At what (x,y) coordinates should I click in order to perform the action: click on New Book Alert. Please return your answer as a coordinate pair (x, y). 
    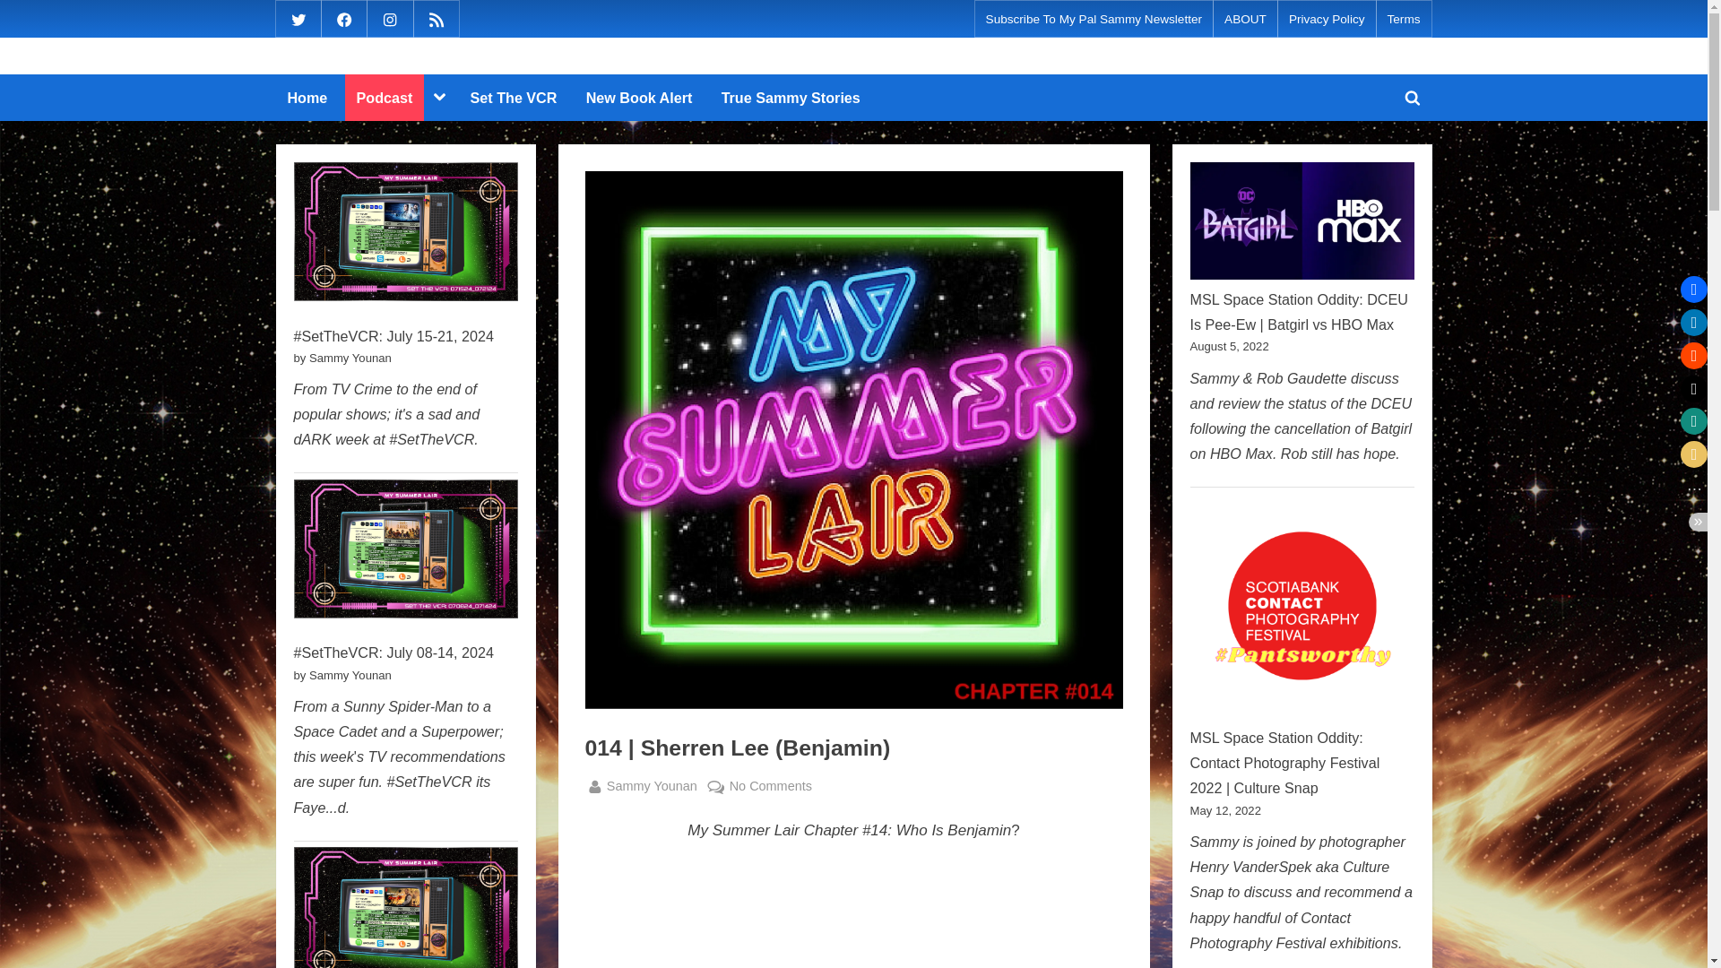
    Looking at the image, I should click on (639, 98).